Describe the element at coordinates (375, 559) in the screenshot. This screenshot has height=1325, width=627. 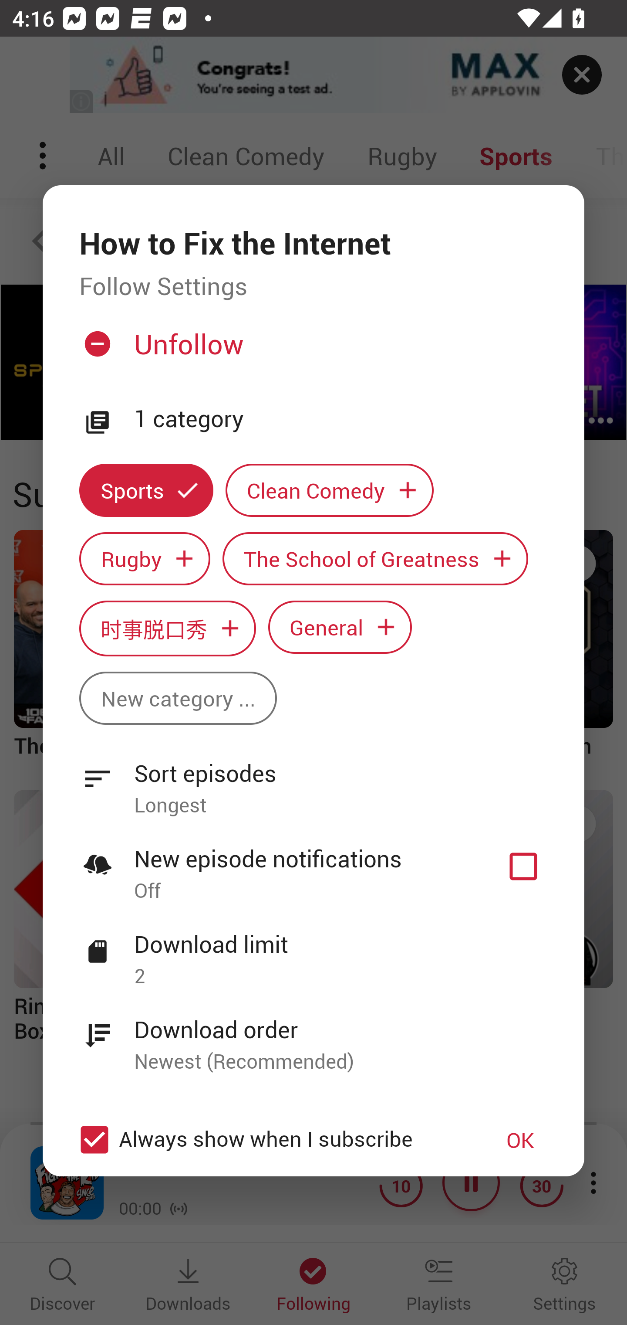
I see `The School of Greatness` at that location.